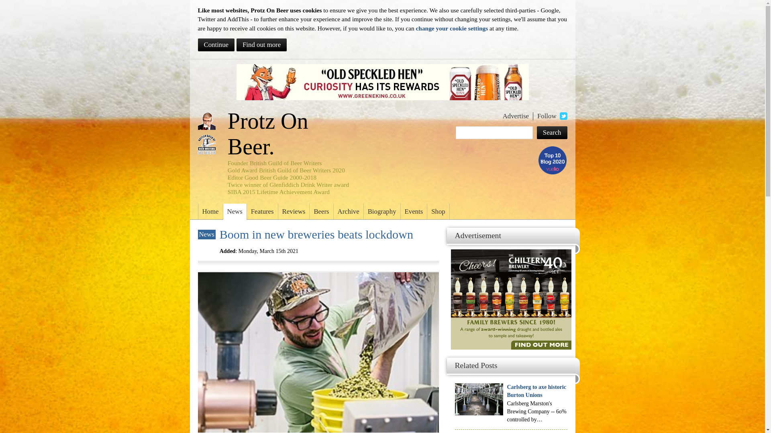 This screenshot has height=433, width=771. What do you see at coordinates (235, 211) in the screenshot?
I see `News` at bounding box center [235, 211].